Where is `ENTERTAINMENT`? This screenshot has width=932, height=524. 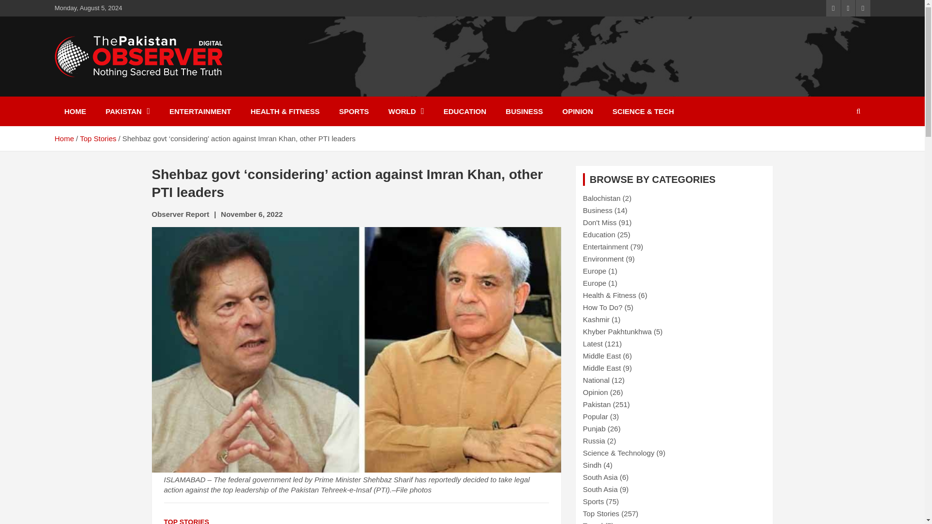
ENTERTAINMENT is located at coordinates (200, 111).